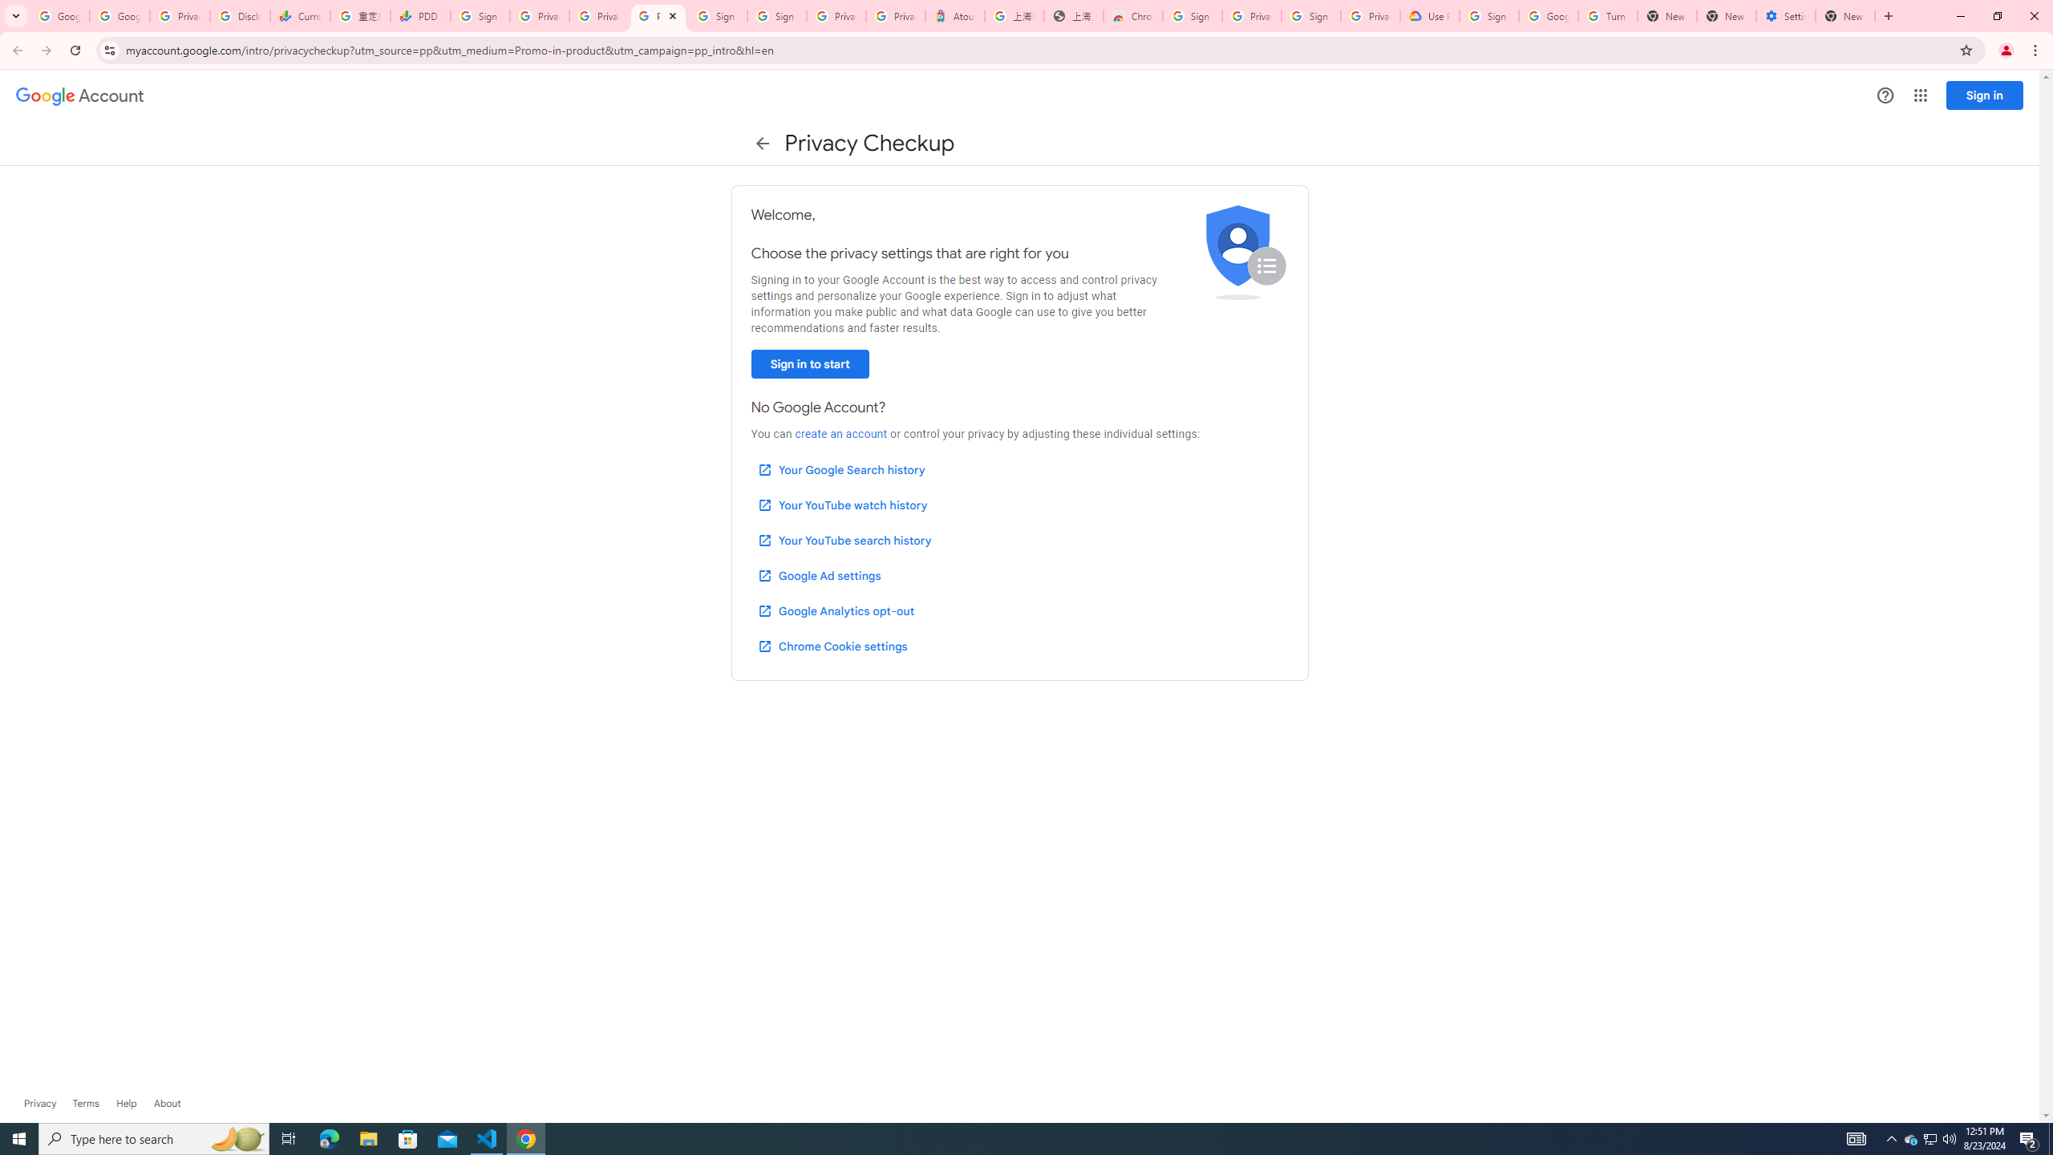 The width and height of the screenshot is (2053, 1155). What do you see at coordinates (809, 364) in the screenshot?
I see `Sign in to start` at bounding box center [809, 364].